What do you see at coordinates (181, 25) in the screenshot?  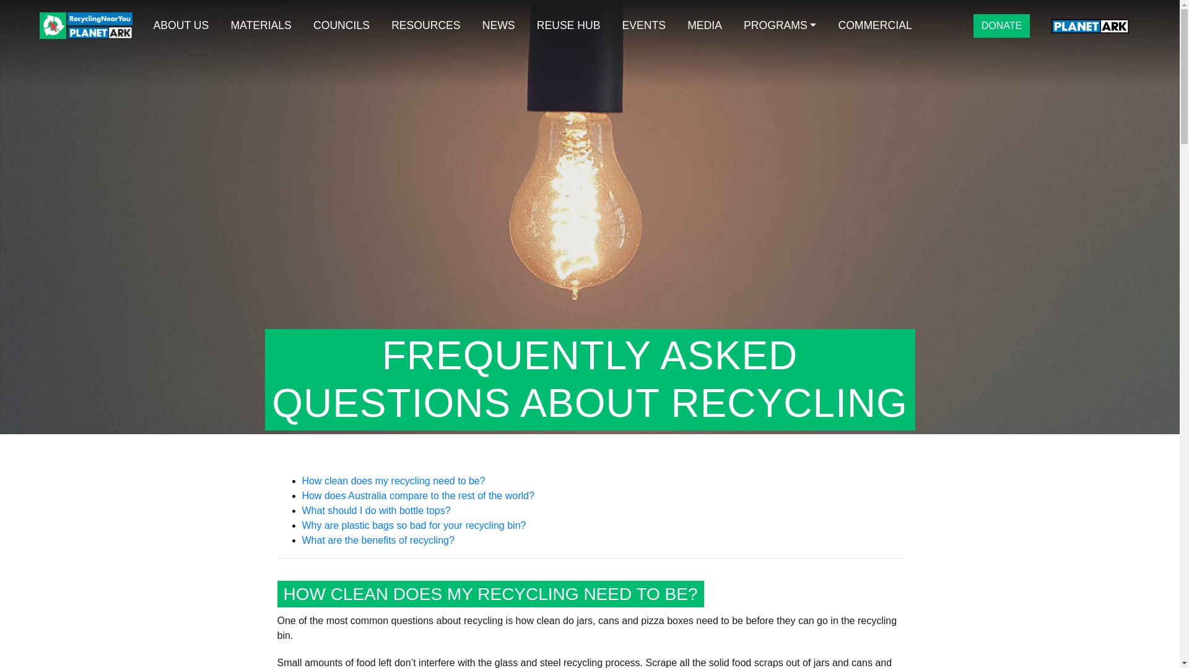 I see `ABOUT US` at bounding box center [181, 25].